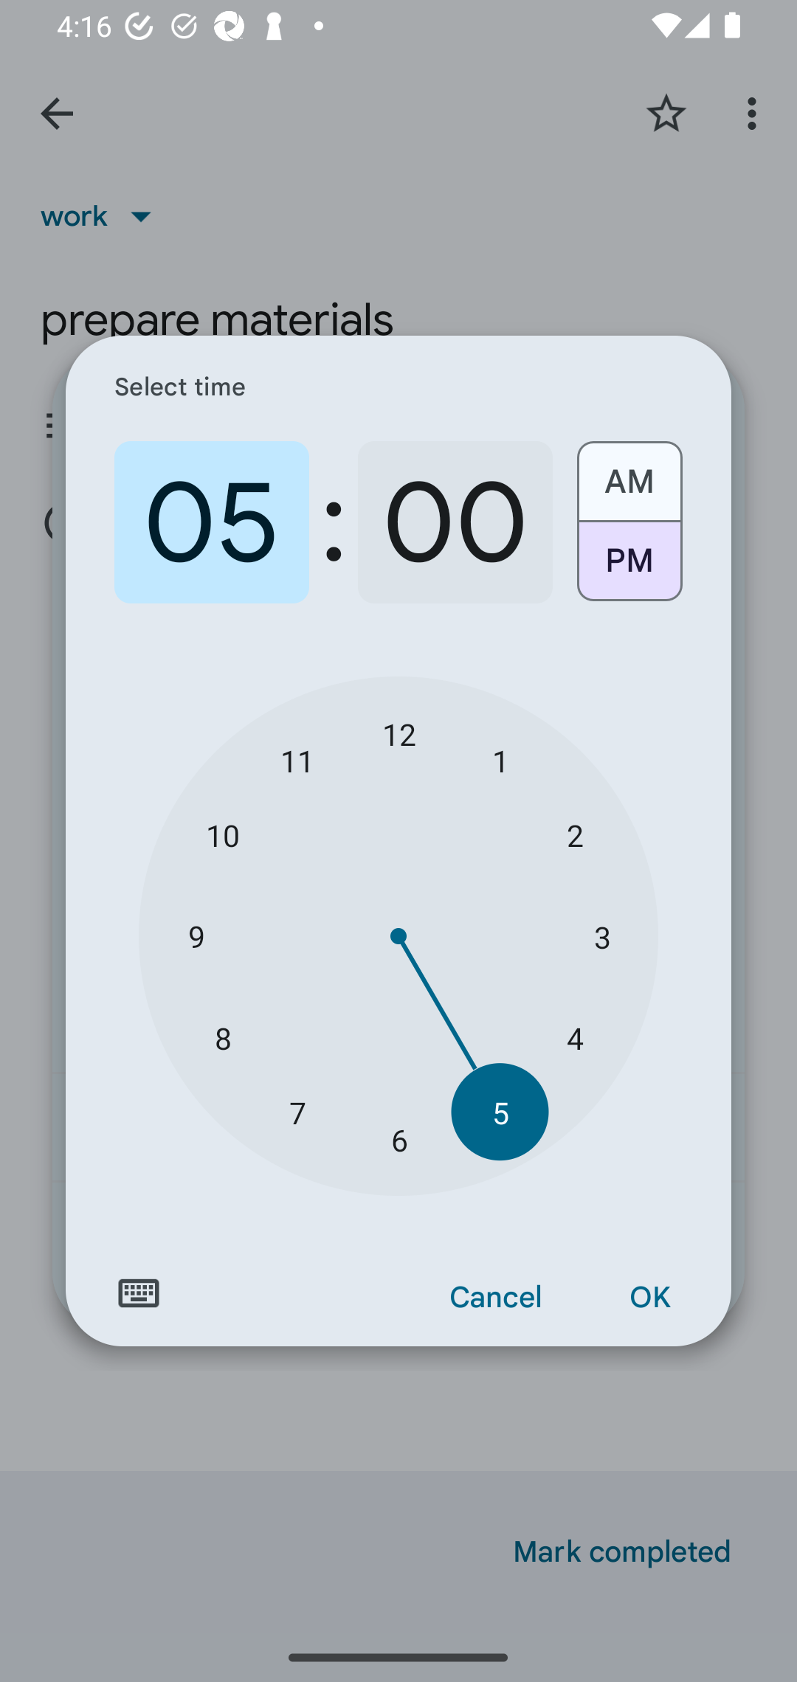 This screenshot has width=797, height=1682. What do you see at coordinates (223, 835) in the screenshot?
I see `10 10 o'clock` at bounding box center [223, 835].